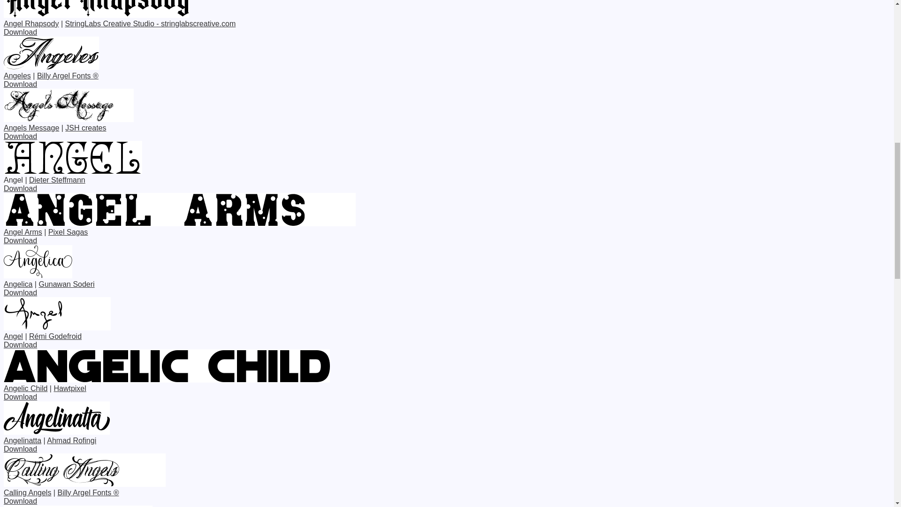  What do you see at coordinates (69, 232) in the screenshot?
I see `Pixel Sagas` at bounding box center [69, 232].